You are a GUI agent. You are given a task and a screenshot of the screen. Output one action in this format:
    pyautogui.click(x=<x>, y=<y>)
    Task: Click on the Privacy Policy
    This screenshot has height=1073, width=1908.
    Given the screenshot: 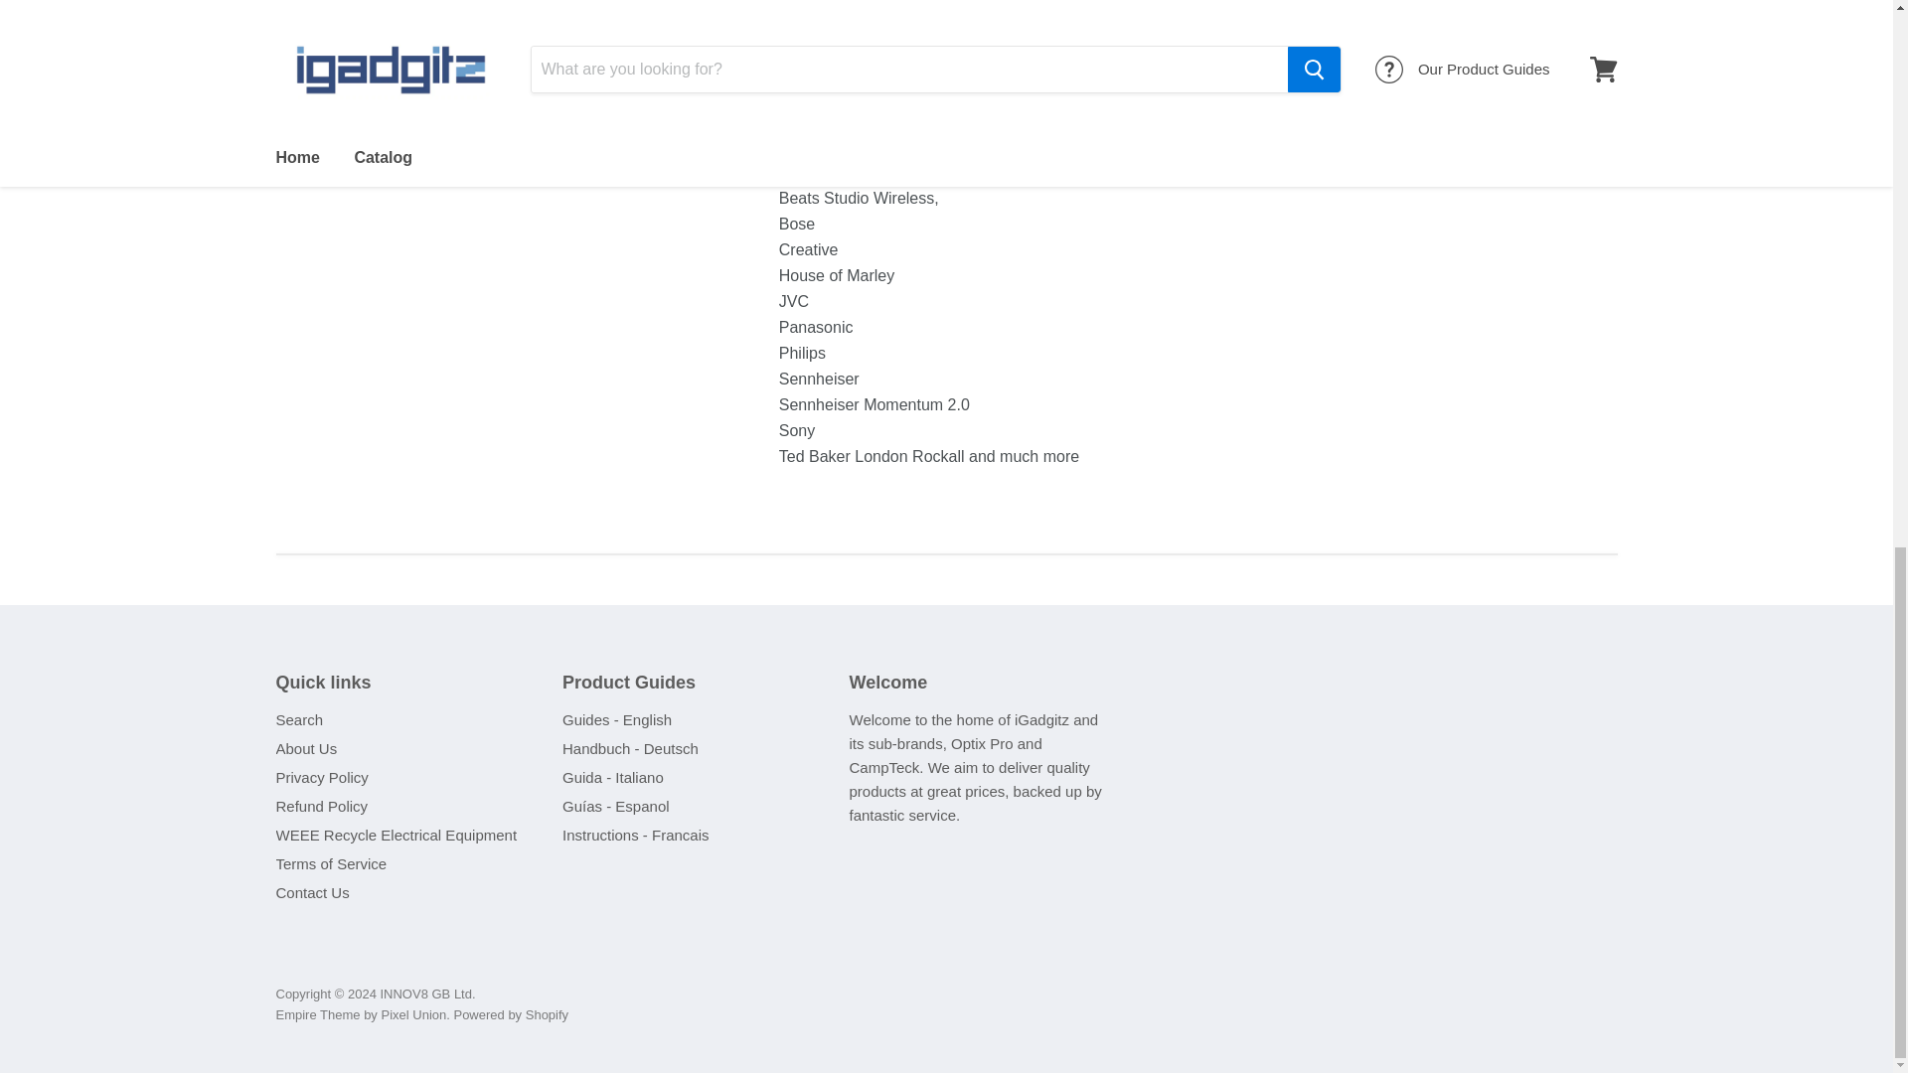 What is the action you would take?
    pyautogui.click(x=322, y=777)
    